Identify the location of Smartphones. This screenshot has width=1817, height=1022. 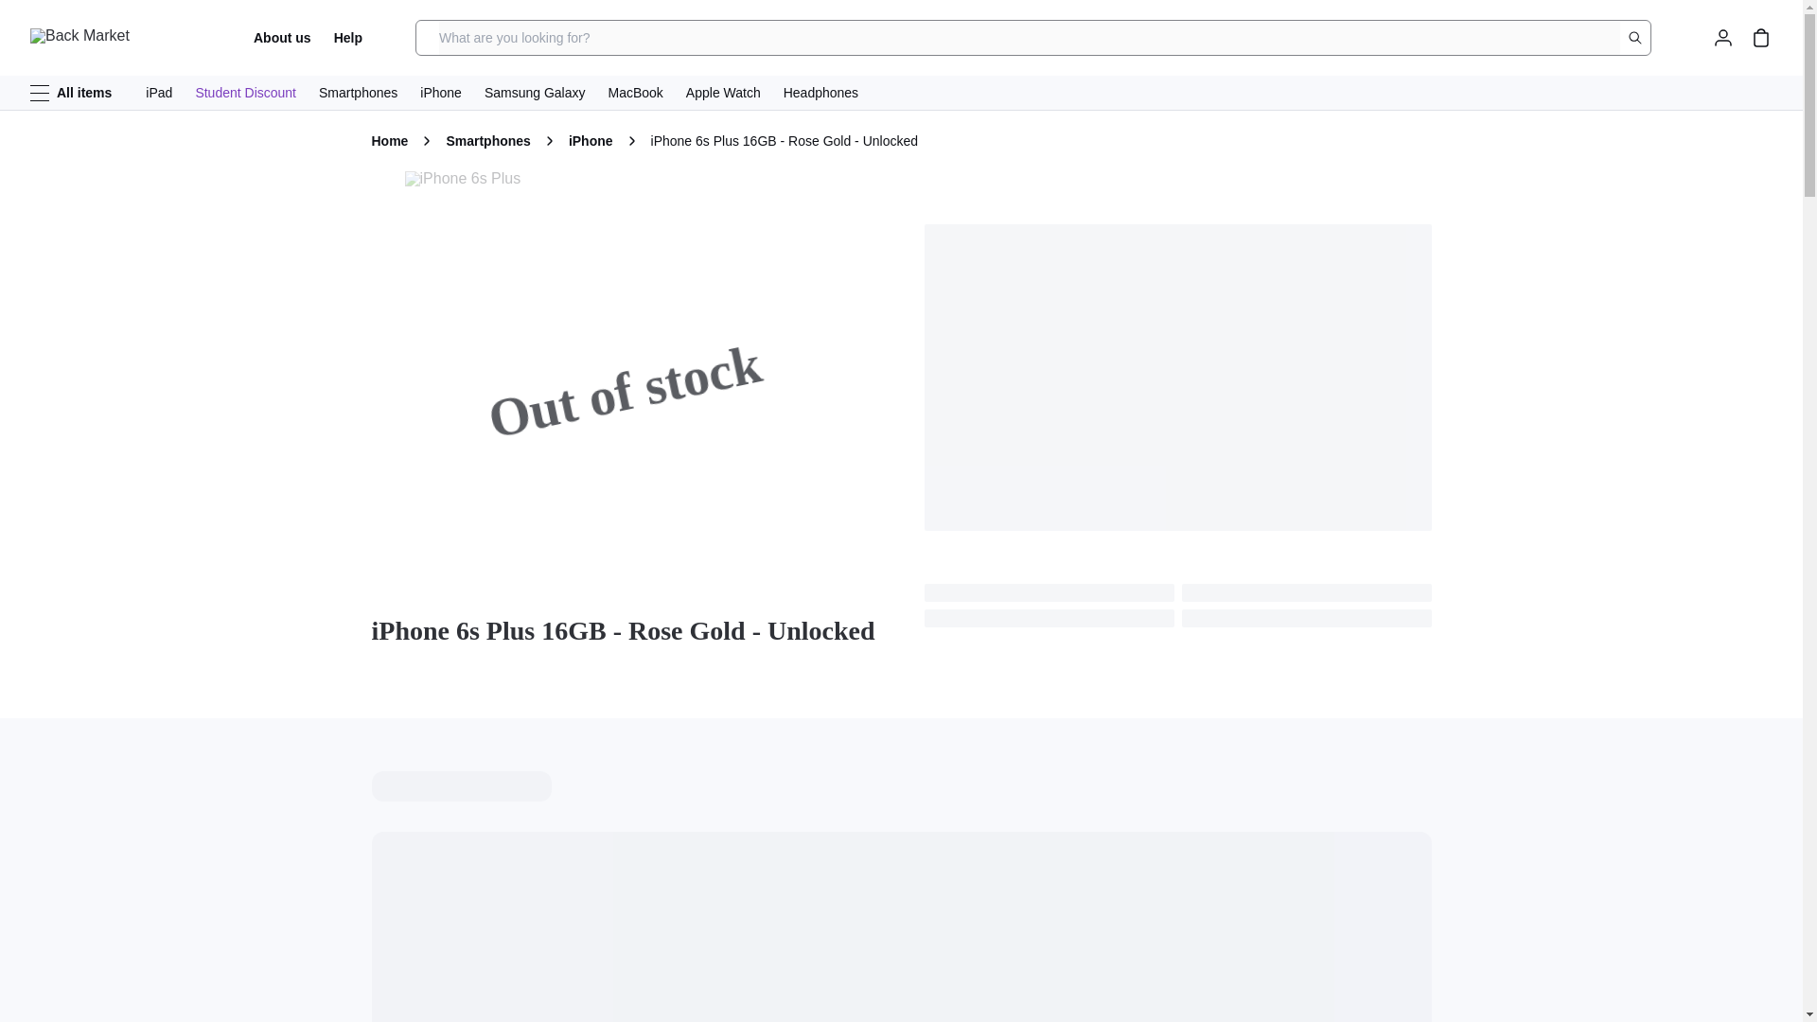
(358, 93).